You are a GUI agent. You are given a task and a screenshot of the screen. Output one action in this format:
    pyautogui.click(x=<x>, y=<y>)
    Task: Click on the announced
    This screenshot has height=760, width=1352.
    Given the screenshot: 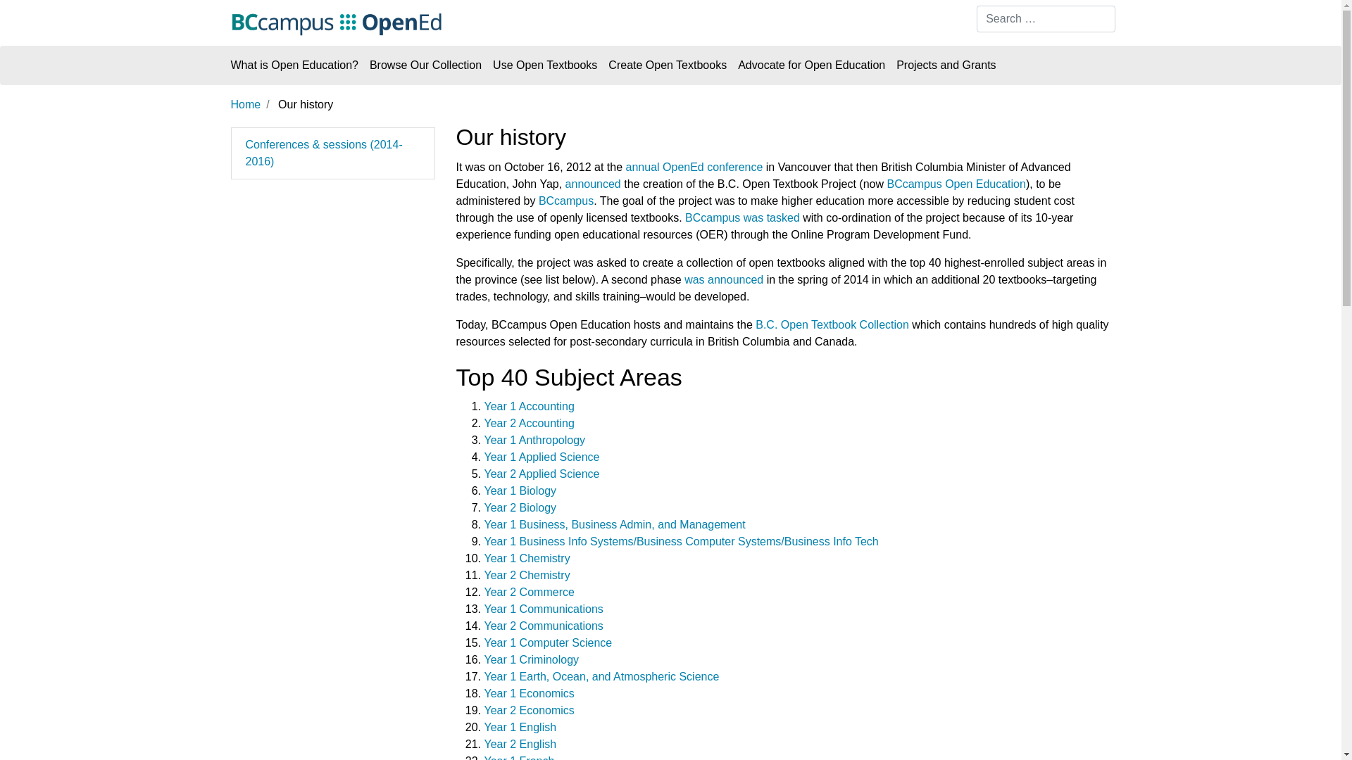 What is the action you would take?
    pyautogui.click(x=593, y=184)
    